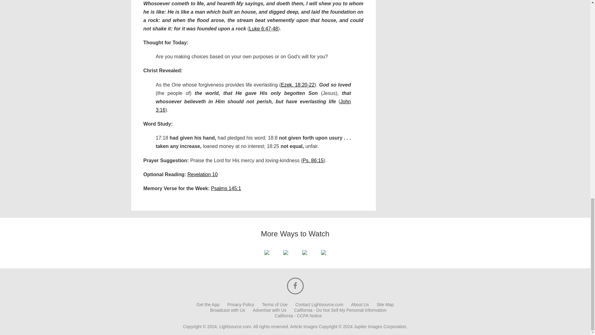  I want to click on John 3:16, so click(253, 105).